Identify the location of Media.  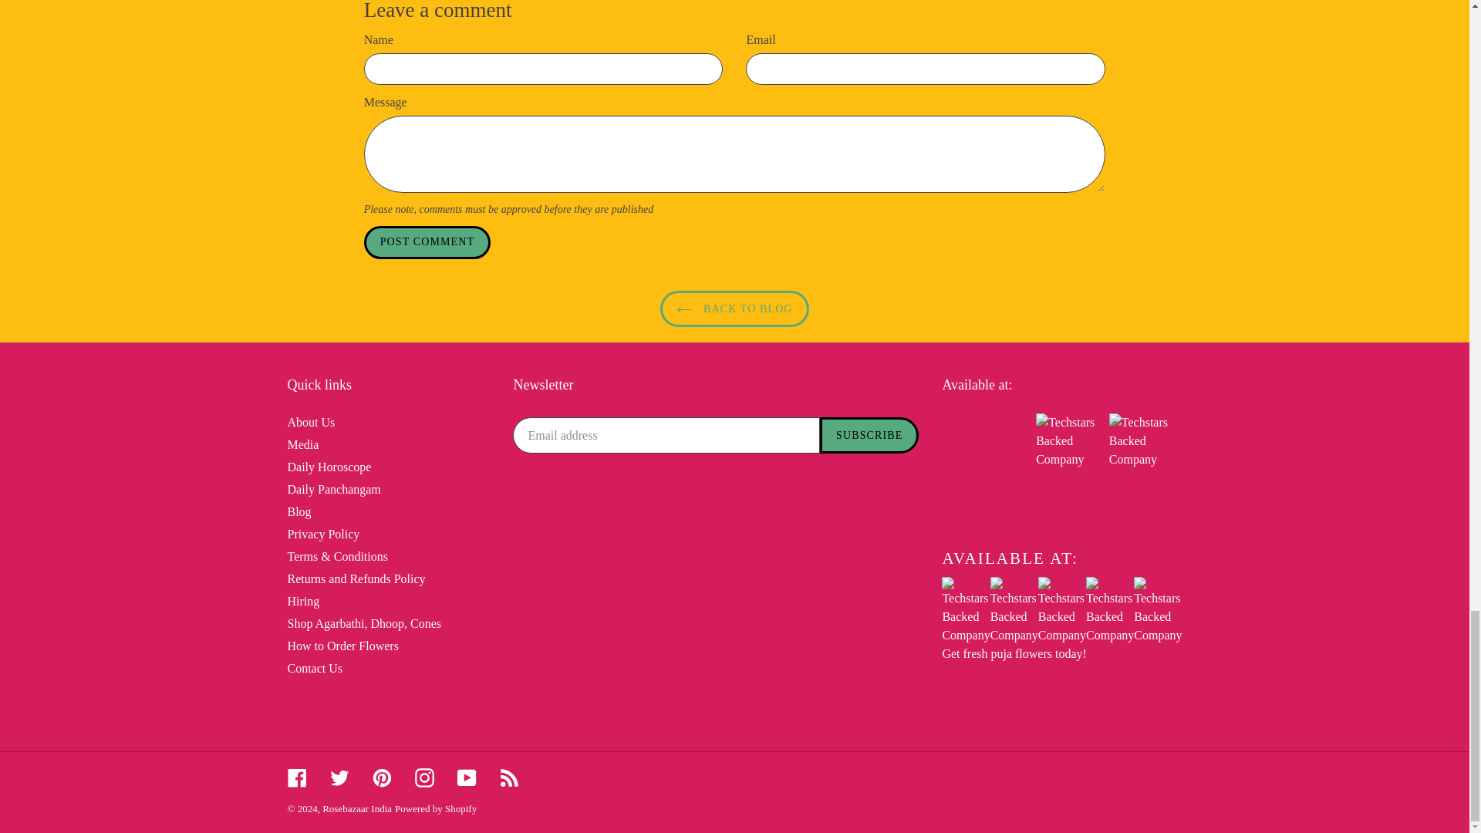
(302, 444).